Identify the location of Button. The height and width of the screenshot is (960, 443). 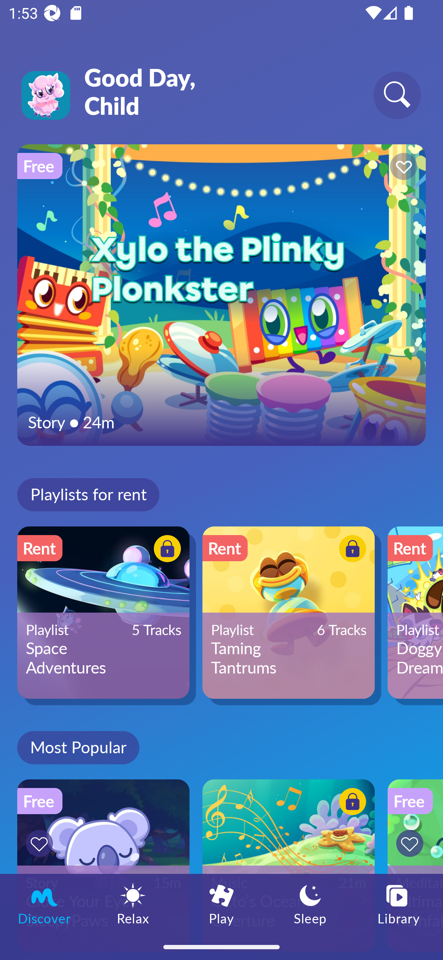
(402, 168).